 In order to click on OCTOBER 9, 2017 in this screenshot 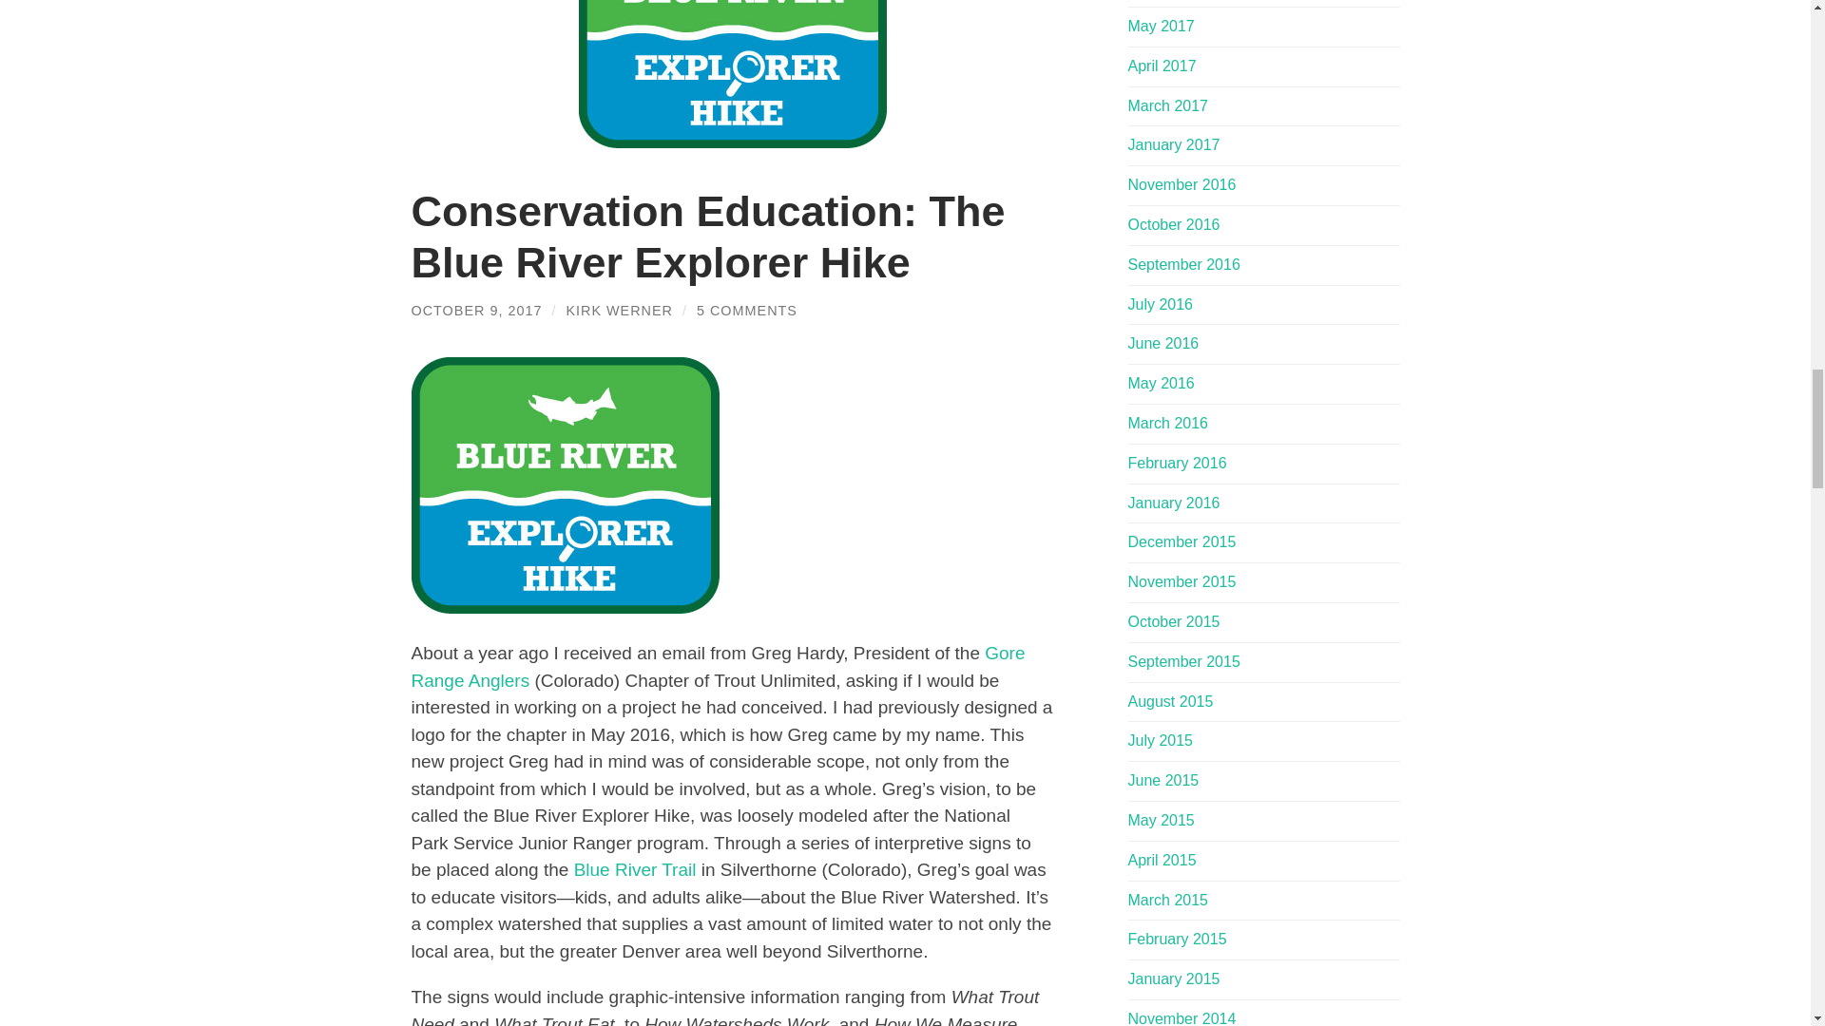, I will do `click(476, 310)`.